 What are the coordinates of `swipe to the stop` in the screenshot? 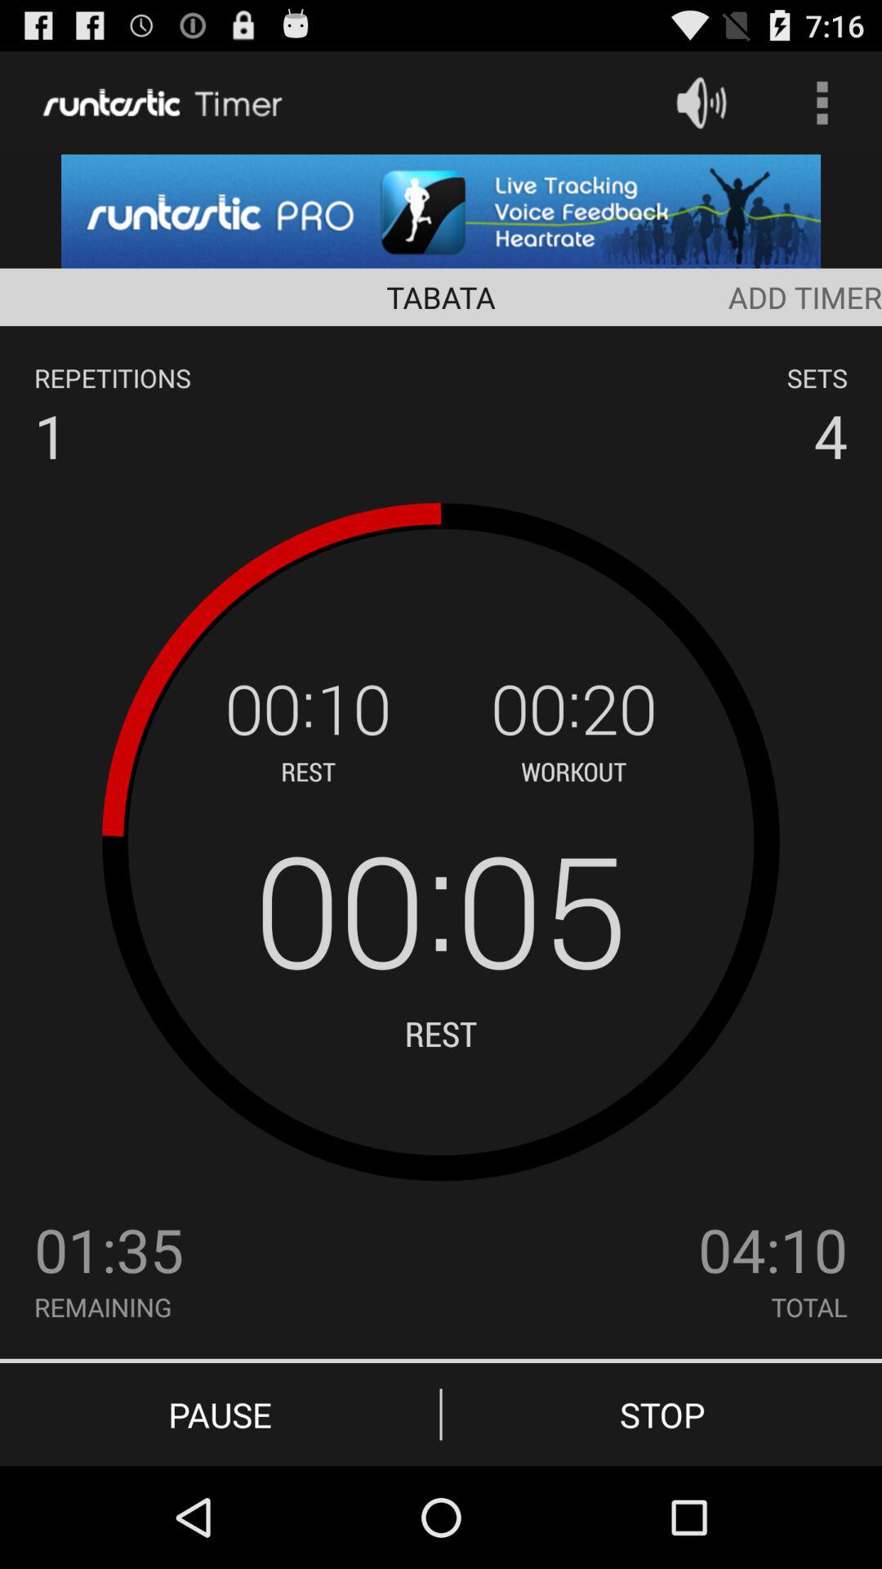 It's located at (661, 1414).